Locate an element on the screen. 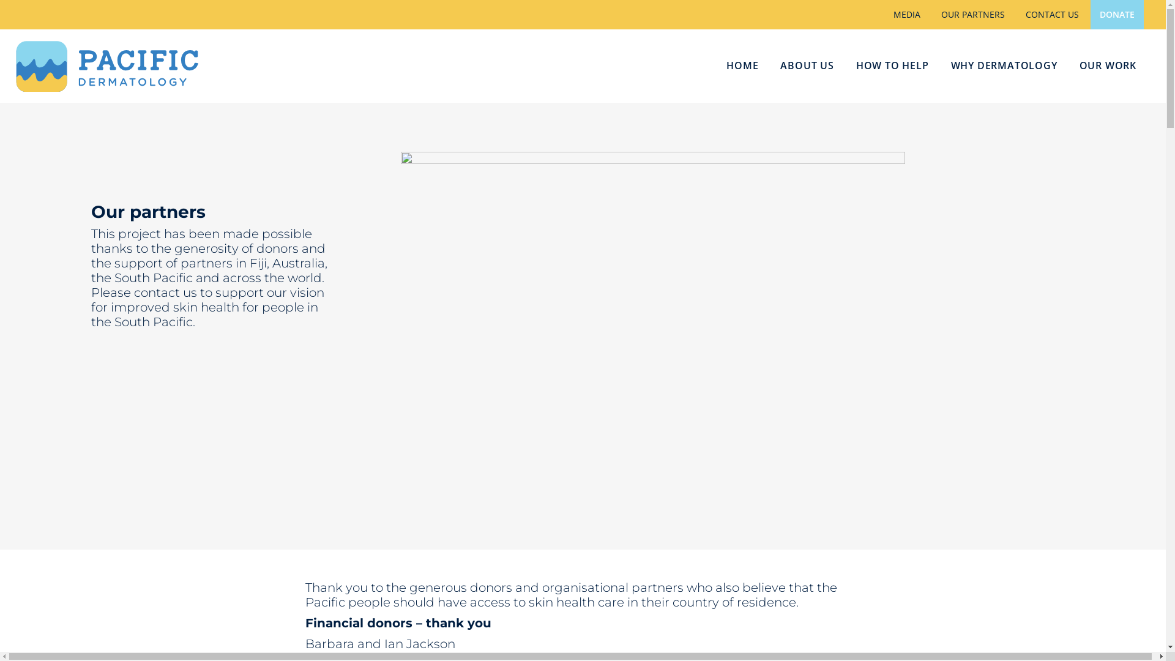 This screenshot has width=1175, height=661. CONTACT US is located at coordinates (1053, 15).